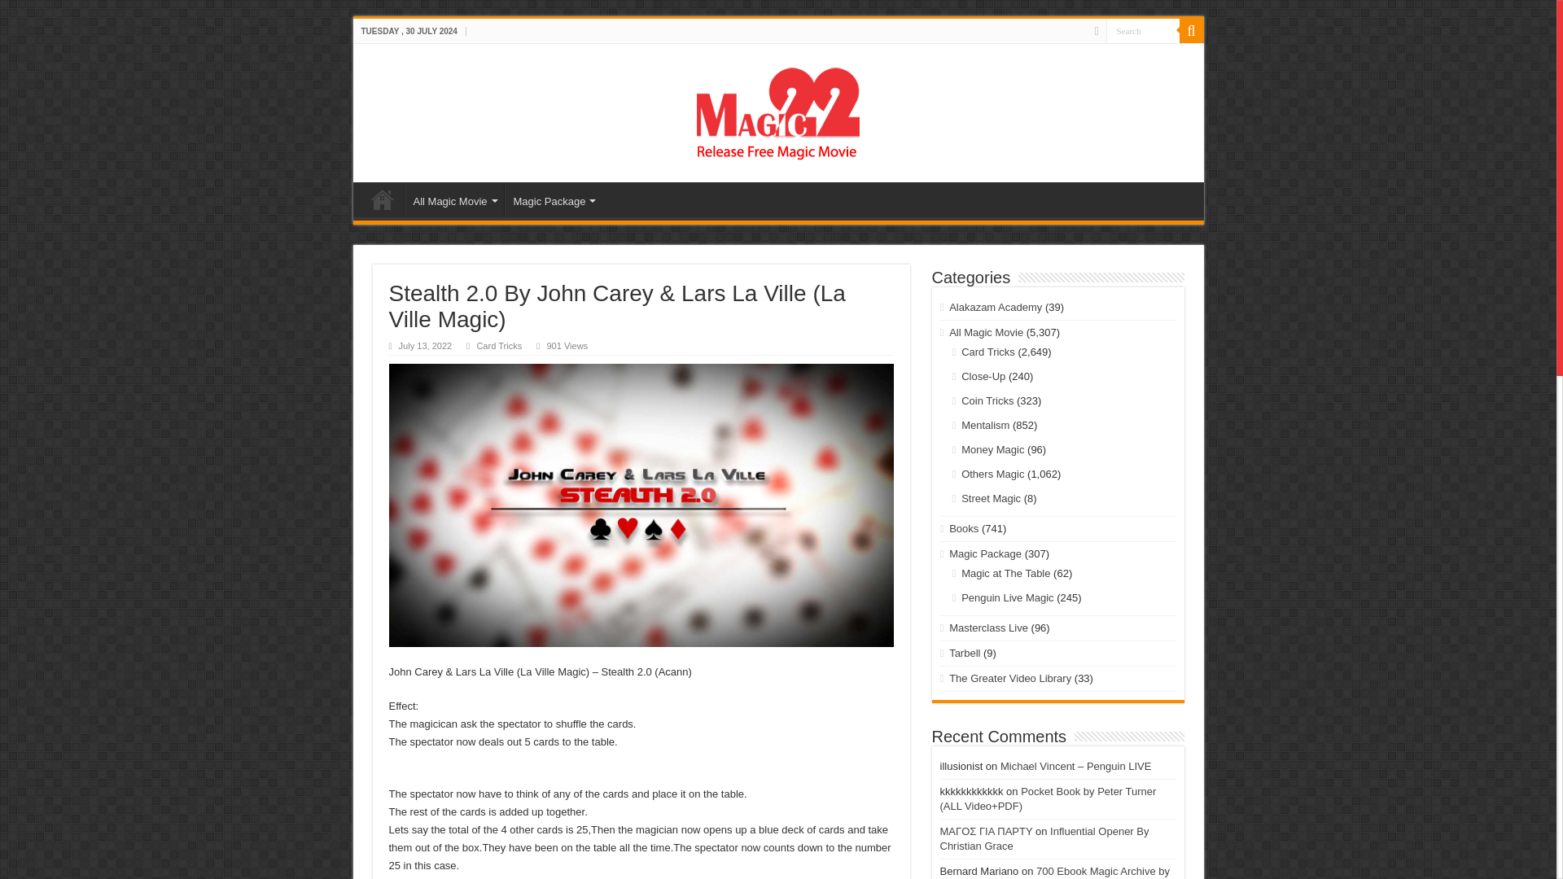 The height and width of the screenshot is (879, 1563). What do you see at coordinates (987, 400) in the screenshot?
I see `Coin Tricks` at bounding box center [987, 400].